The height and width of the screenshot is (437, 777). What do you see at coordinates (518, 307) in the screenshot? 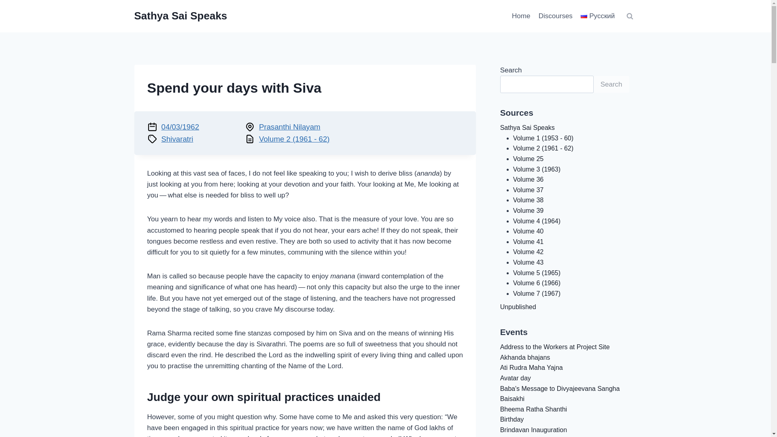
I see `Unpublished` at bounding box center [518, 307].